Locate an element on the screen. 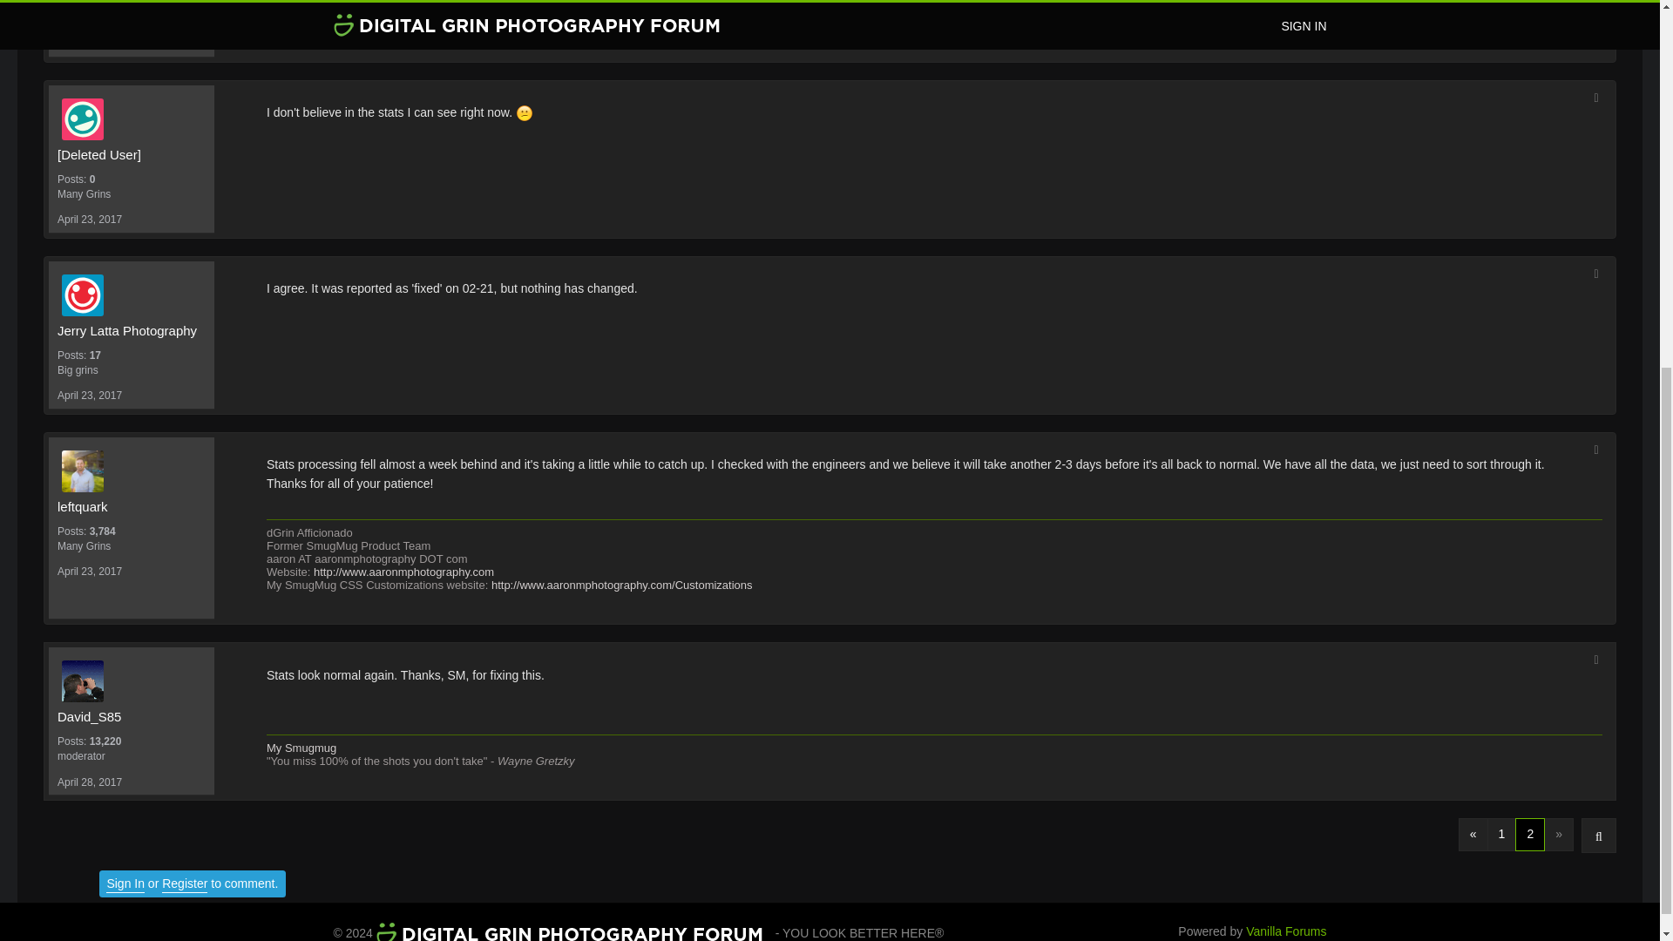  Many Grins is located at coordinates (131, 194).